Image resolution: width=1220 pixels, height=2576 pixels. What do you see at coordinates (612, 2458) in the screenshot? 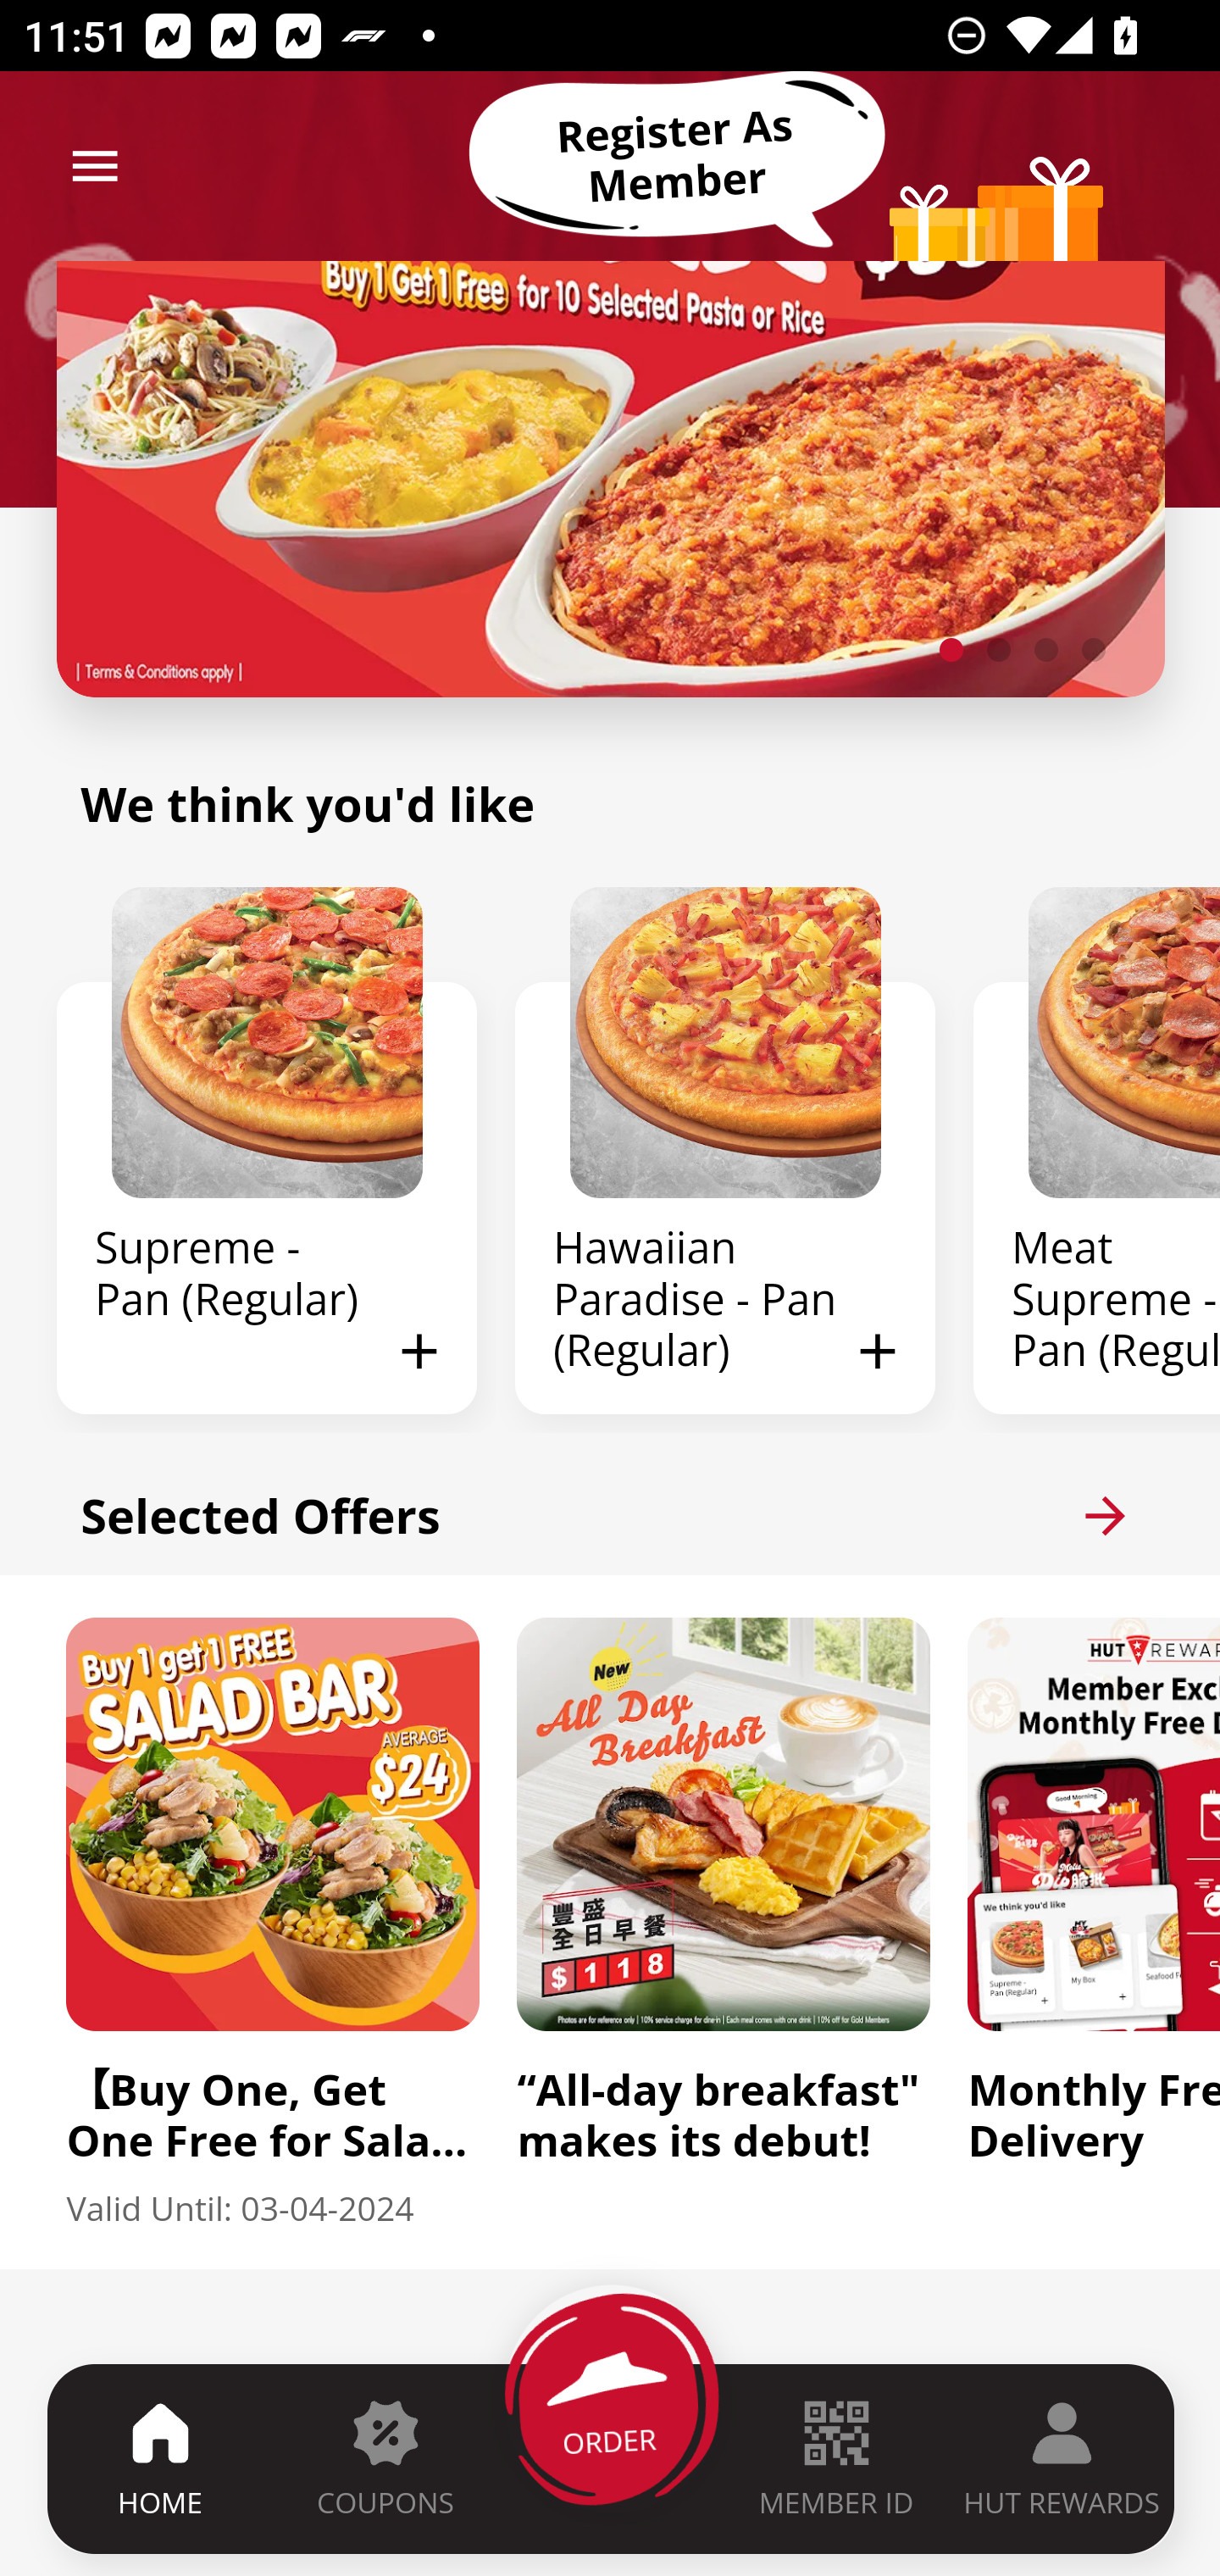
I see `ORDER` at bounding box center [612, 2458].